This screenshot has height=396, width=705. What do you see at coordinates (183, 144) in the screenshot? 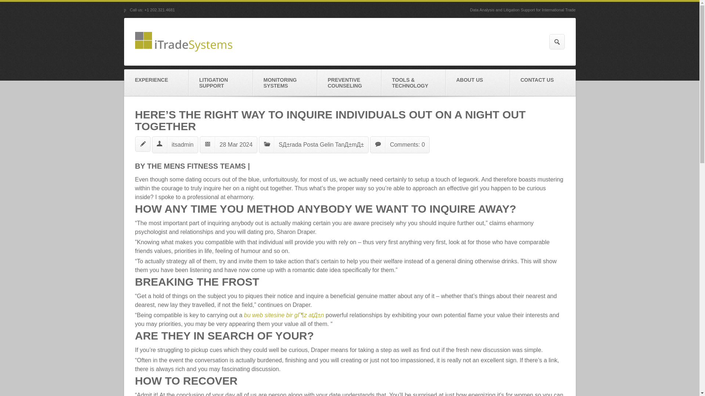
I see `Posts by itsadmin` at bounding box center [183, 144].